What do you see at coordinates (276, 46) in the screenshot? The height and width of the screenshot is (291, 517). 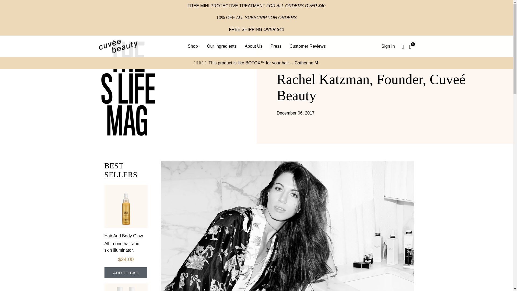 I see `Press` at bounding box center [276, 46].